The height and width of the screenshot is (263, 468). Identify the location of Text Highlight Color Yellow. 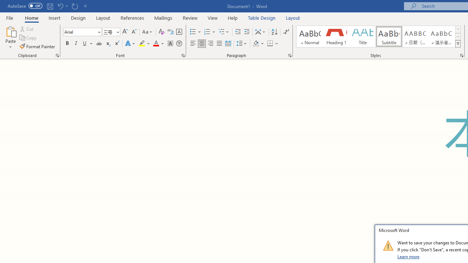
(142, 44).